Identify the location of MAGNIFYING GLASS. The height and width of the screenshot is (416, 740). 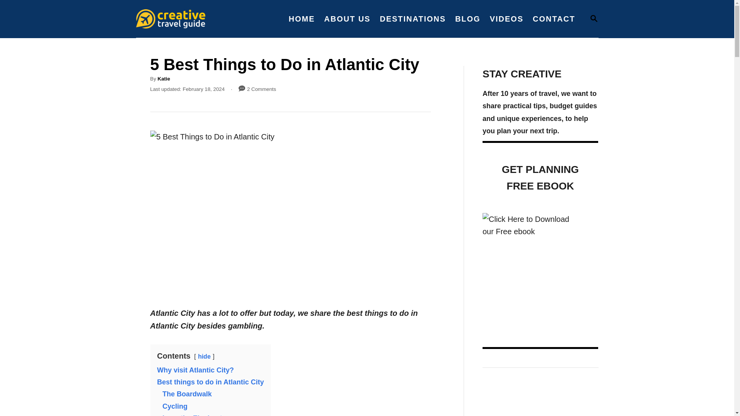
(195, 370).